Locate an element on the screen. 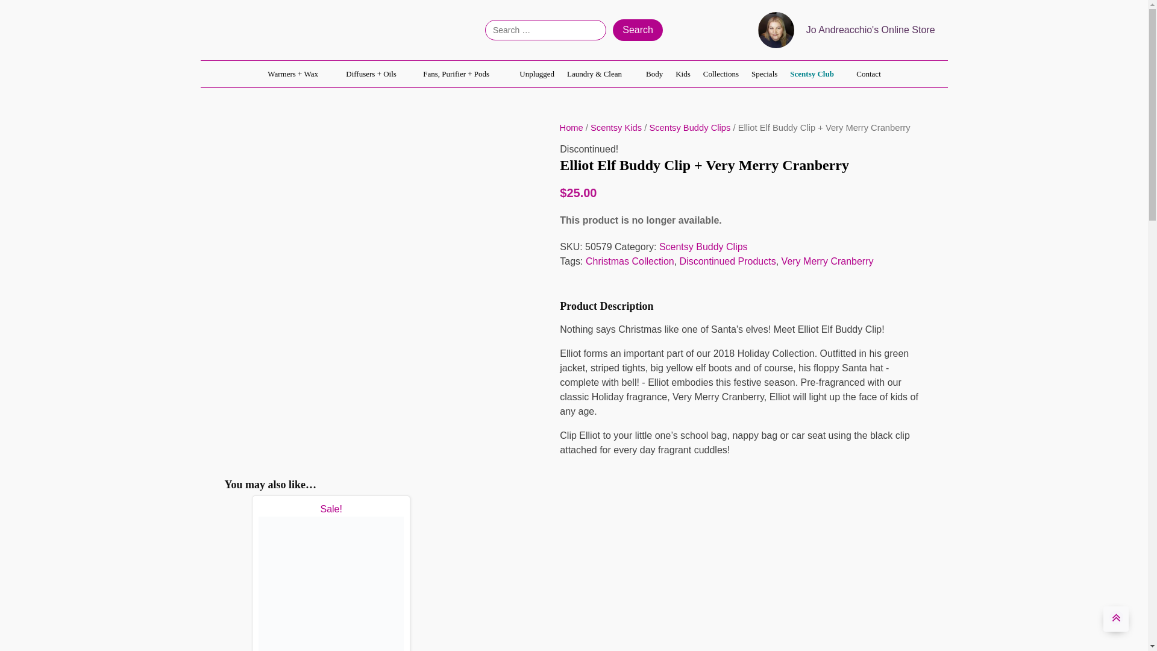 The image size is (1157, 651). Search is located at coordinates (638, 30).